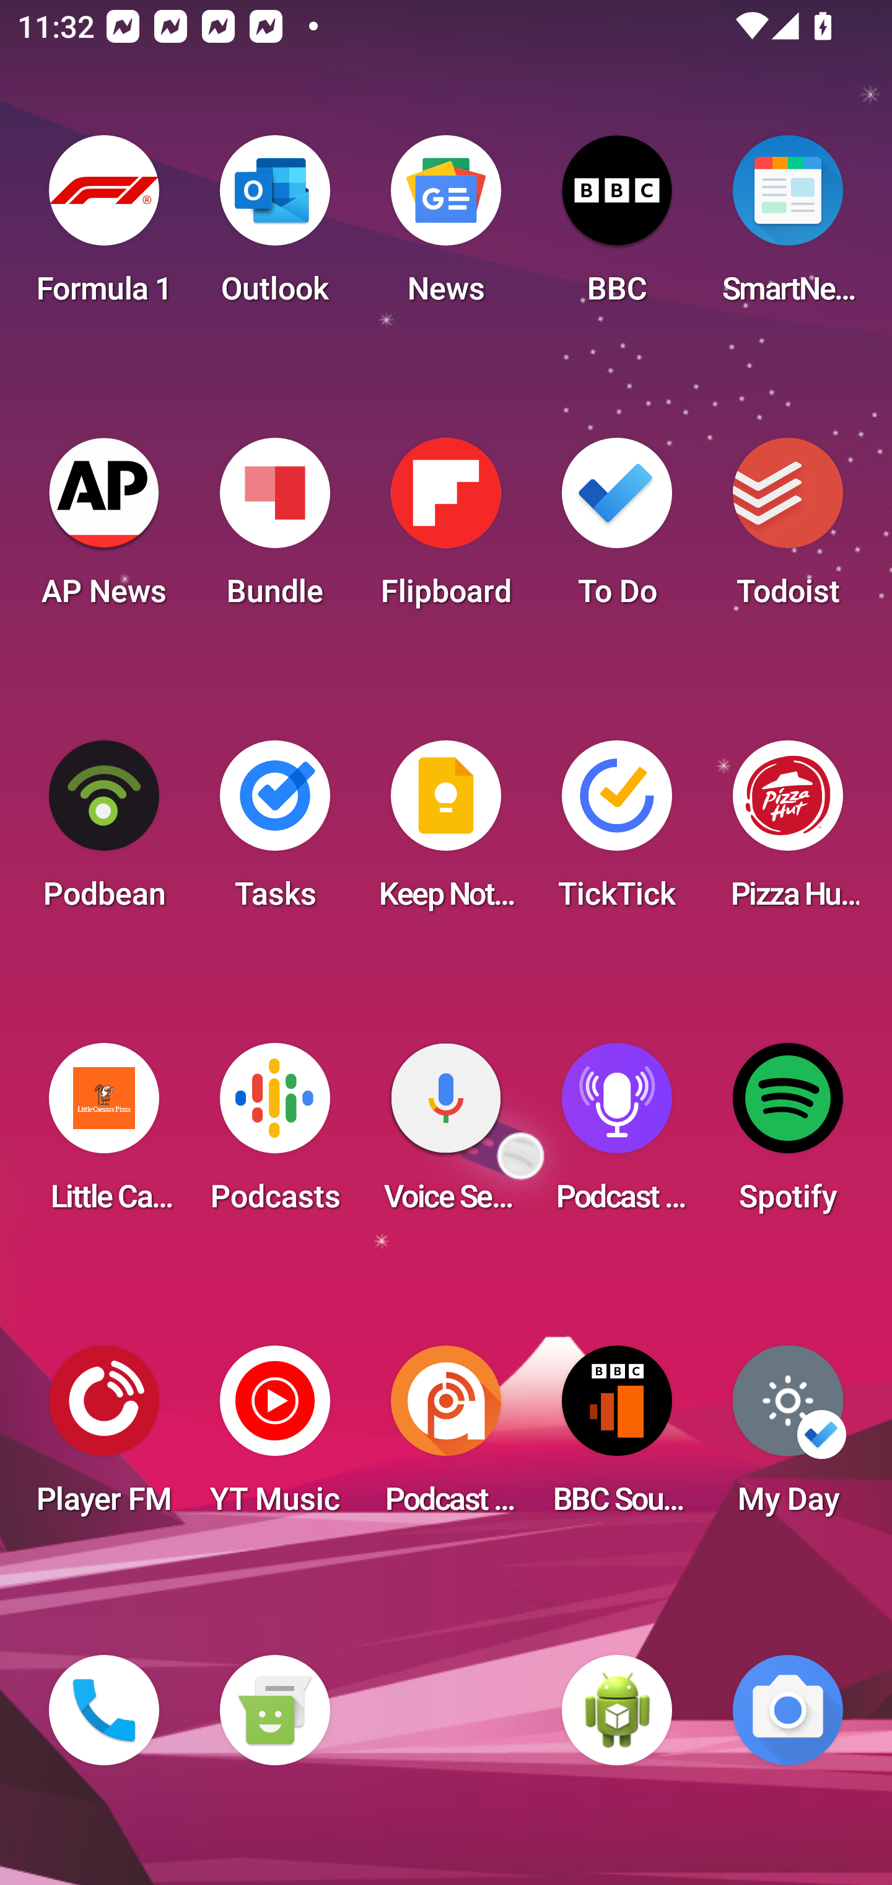 This screenshot has height=1885, width=892. I want to click on Podcast Player, so click(617, 1135).